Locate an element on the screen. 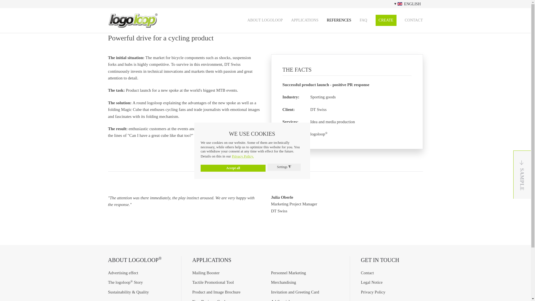 Image resolution: width=535 pixels, height=301 pixels. APPLICATIONS is located at coordinates (305, 20).